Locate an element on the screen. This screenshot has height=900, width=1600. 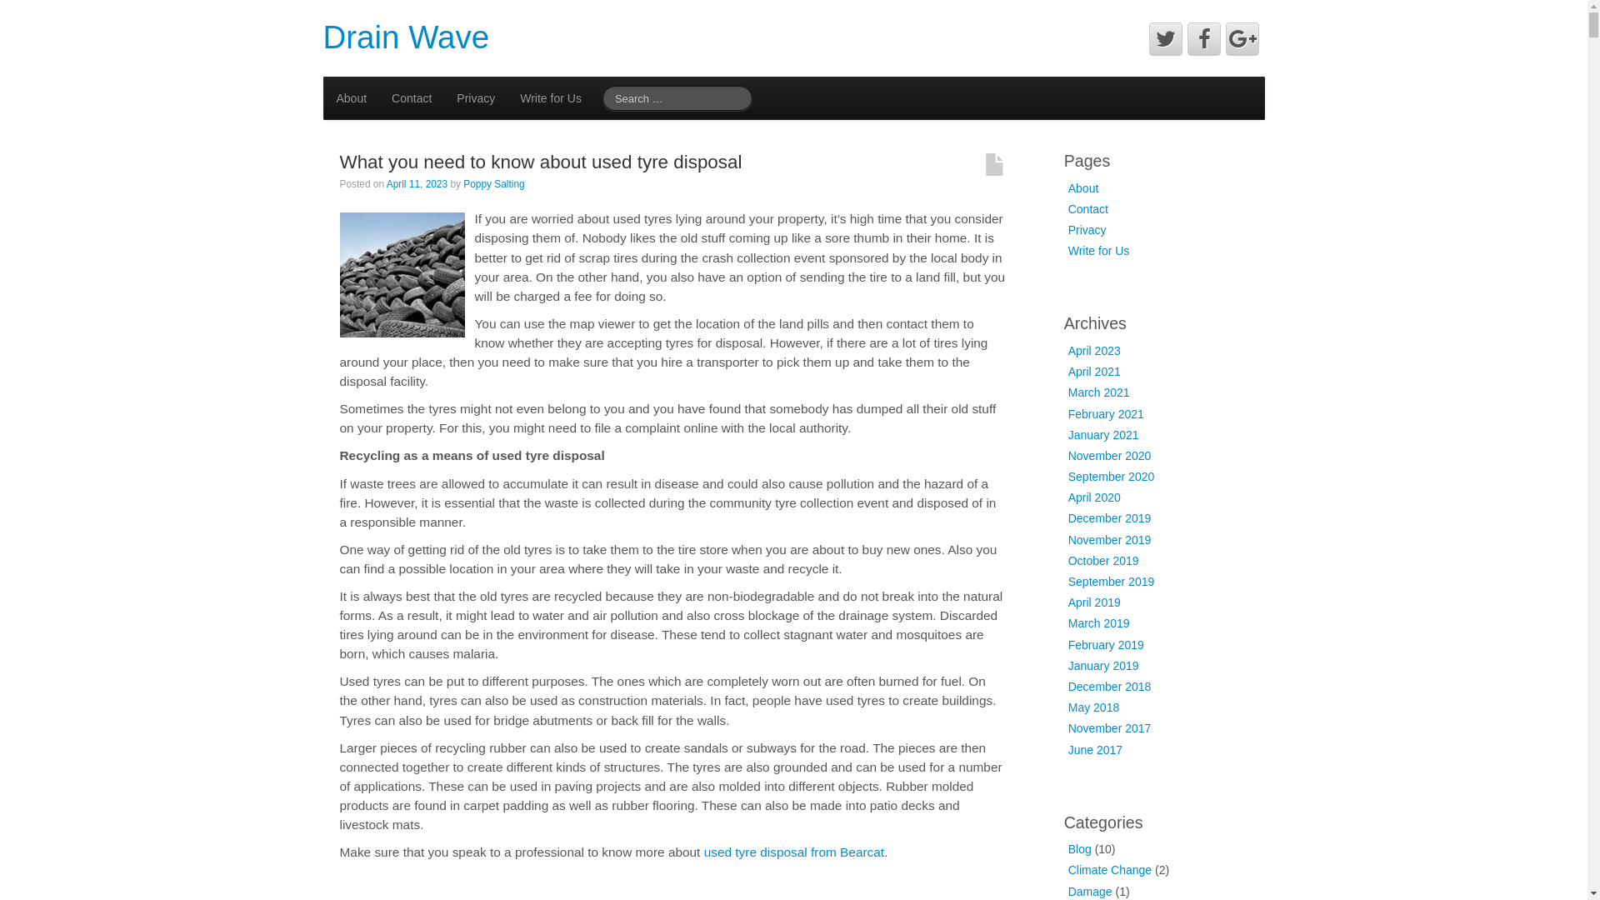
December 2019 is located at coordinates (1110, 518).